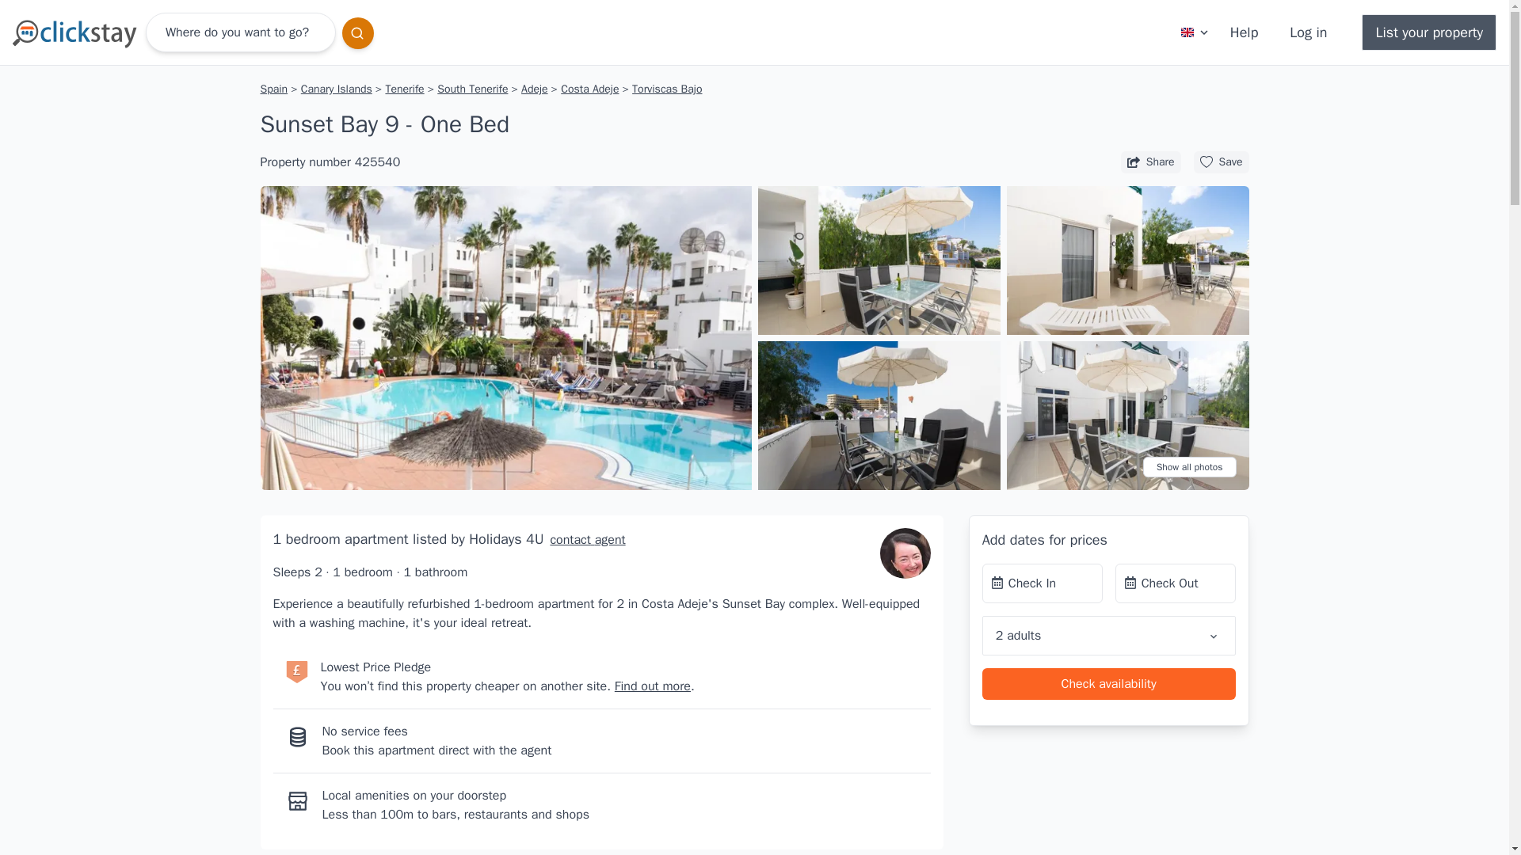  What do you see at coordinates (589, 89) in the screenshot?
I see `Costa Adeje` at bounding box center [589, 89].